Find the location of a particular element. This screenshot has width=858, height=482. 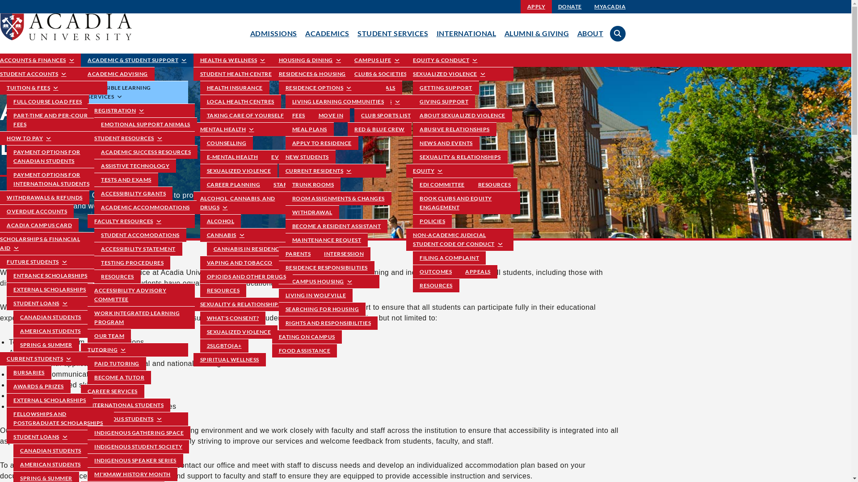

CANNABIS is located at coordinates (254, 235).